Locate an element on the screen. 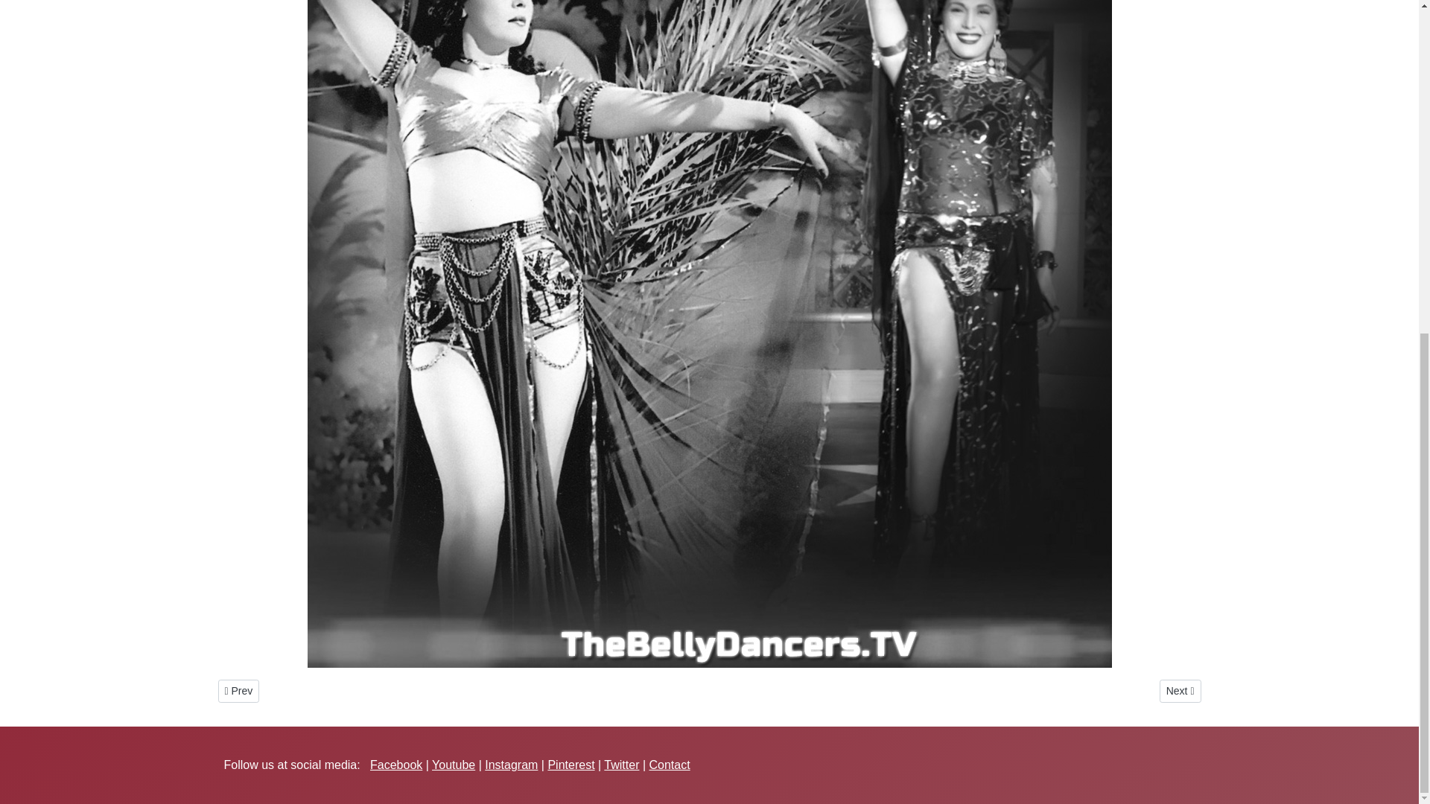 This screenshot has width=1430, height=804. Youtube is located at coordinates (238, 691).